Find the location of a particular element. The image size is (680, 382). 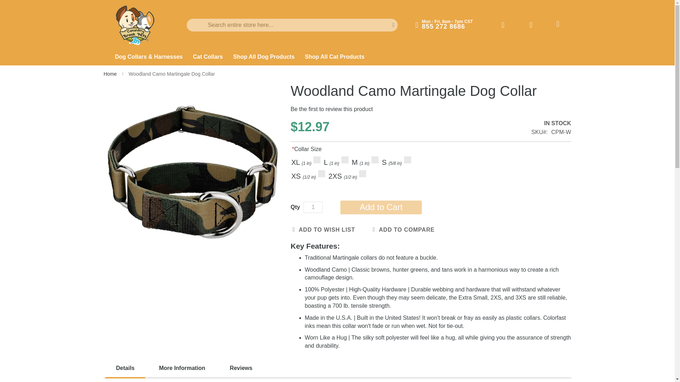

L,18,26,1 is located at coordinates (344, 160).